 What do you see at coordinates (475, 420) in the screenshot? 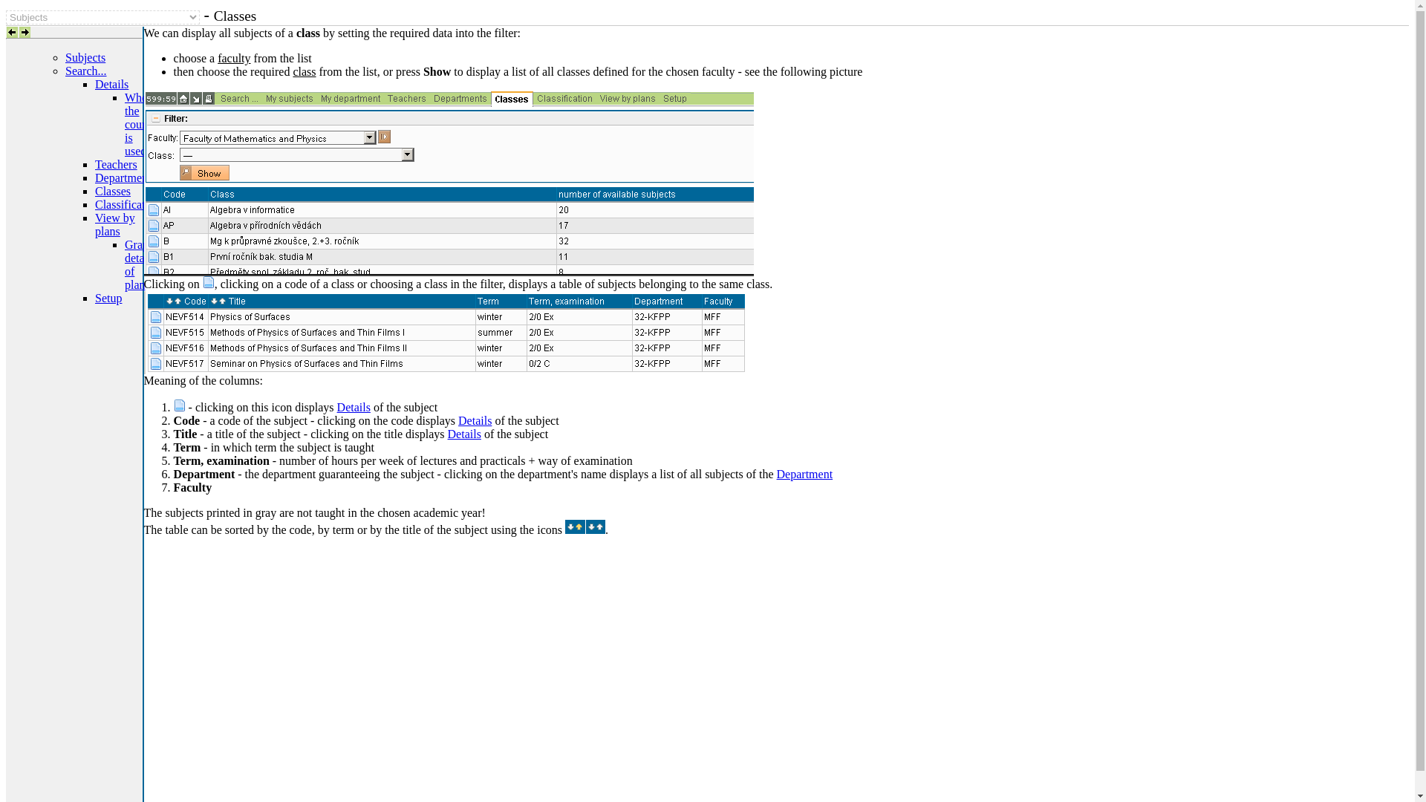
I see `Details` at bounding box center [475, 420].